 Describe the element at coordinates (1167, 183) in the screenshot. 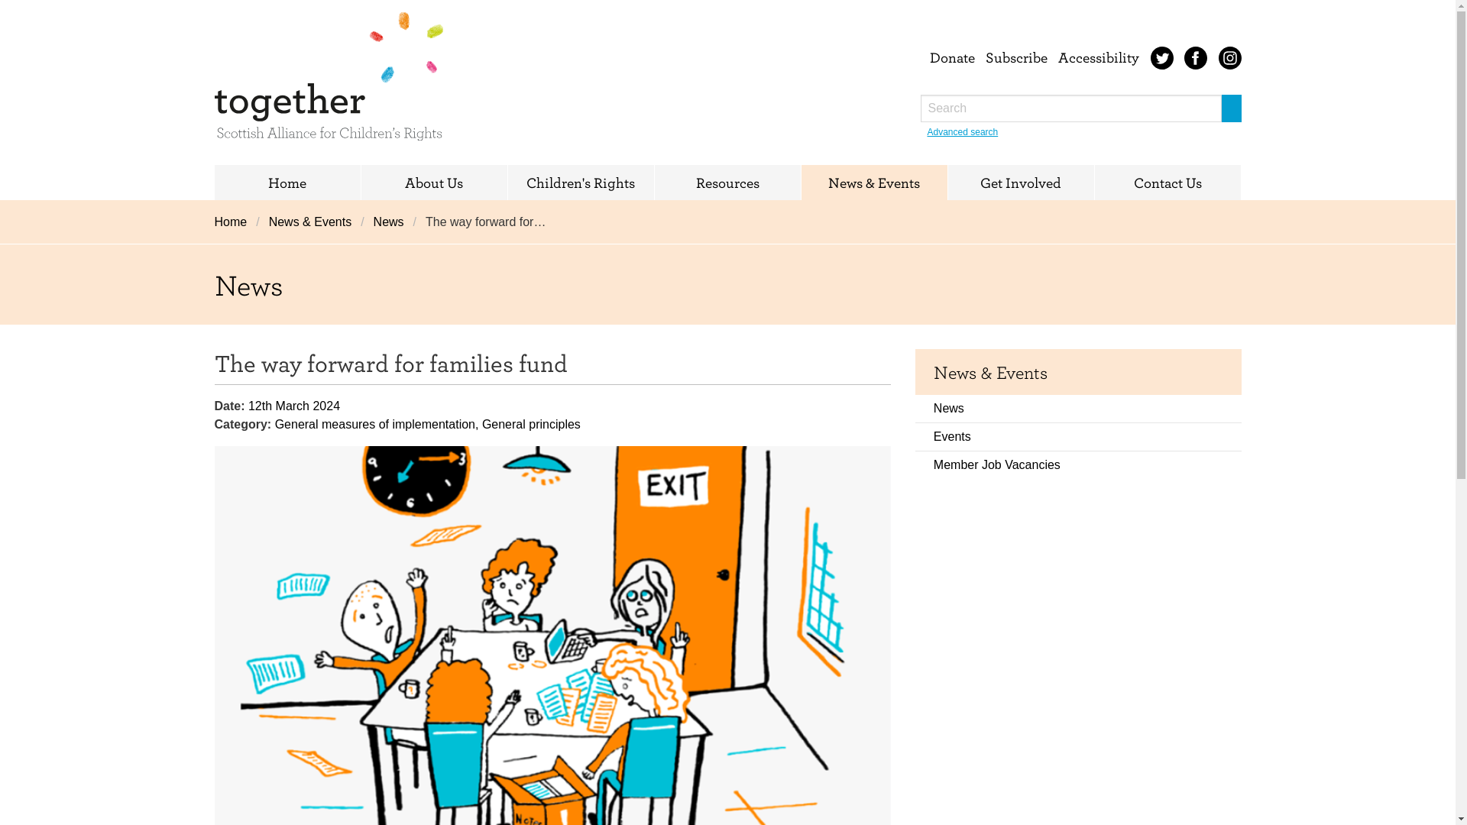

I see `Contact Us` at that location.